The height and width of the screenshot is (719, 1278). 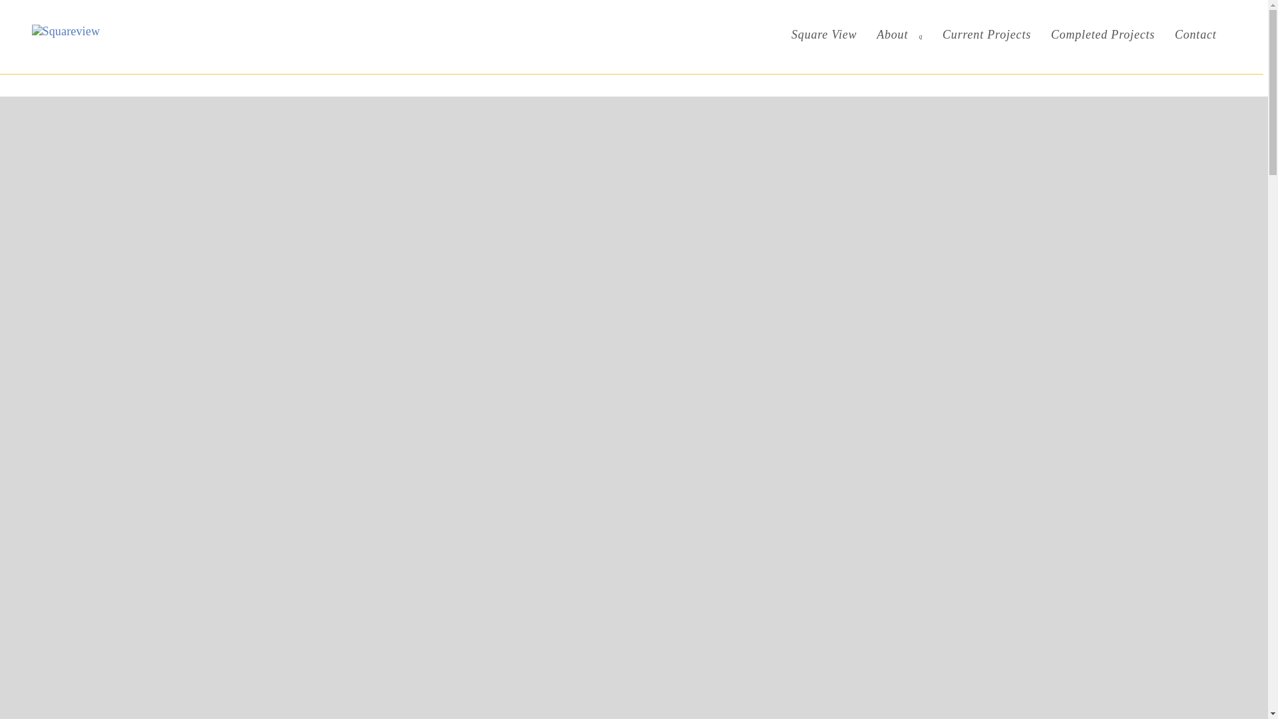 What do you see at coordinates (1102, 35) in the screenshot?
I see `Completed Projects` at bounding box center [1102, 35].